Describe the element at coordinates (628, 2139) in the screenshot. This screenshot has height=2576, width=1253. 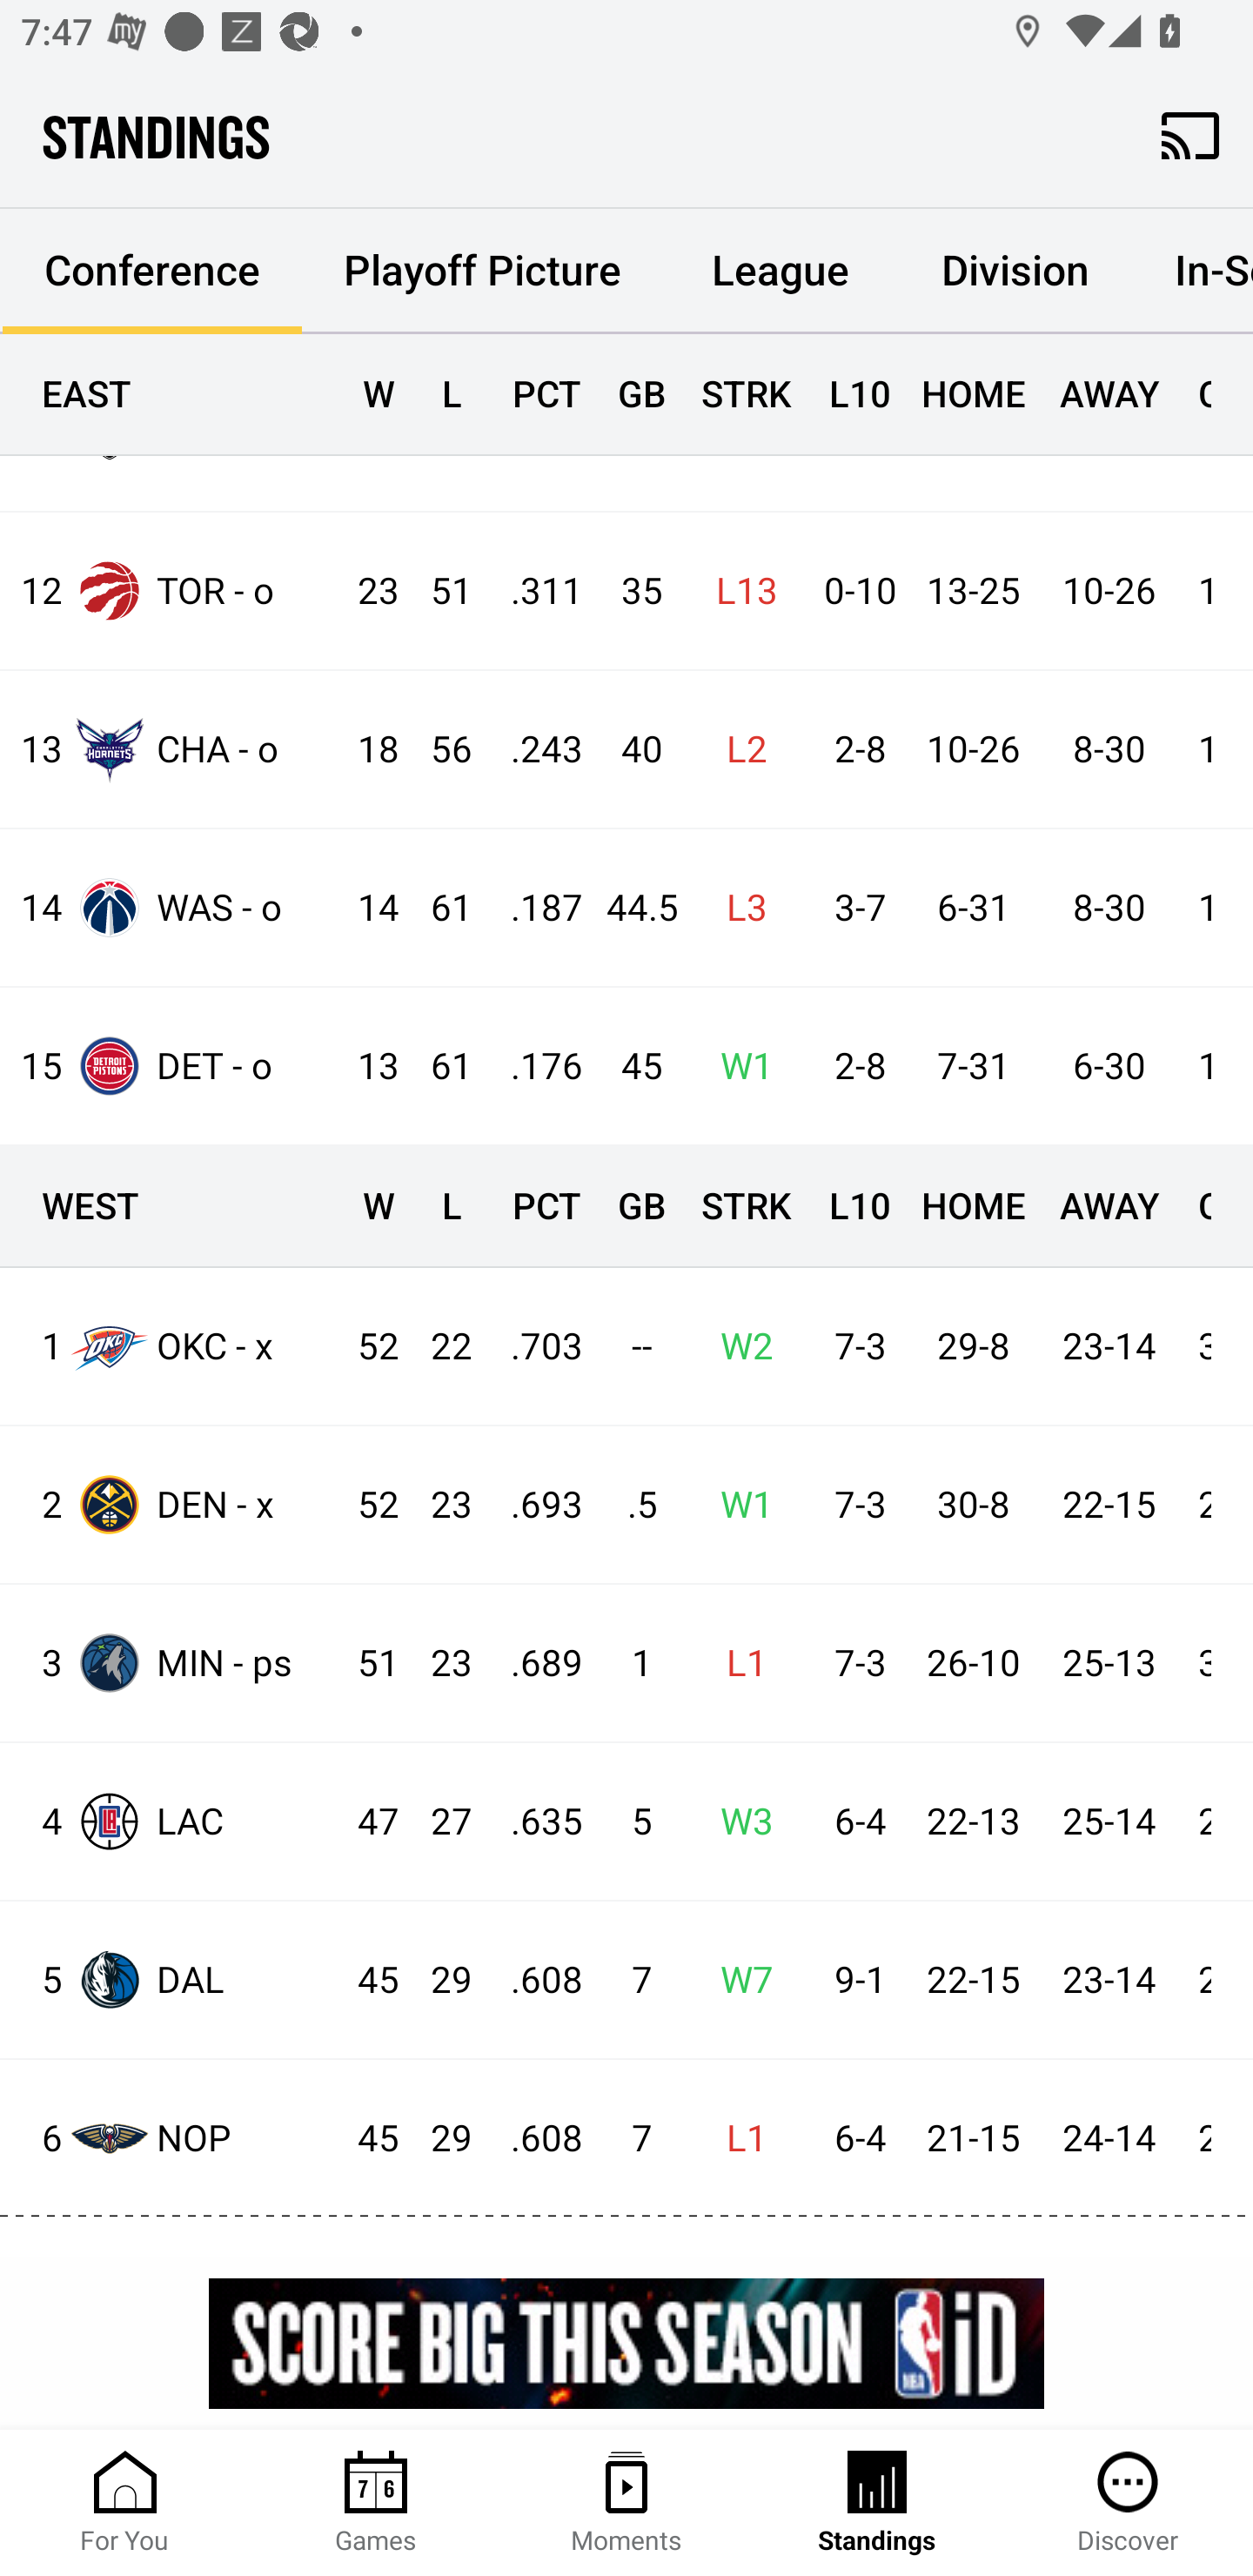
I see `7` at that location.